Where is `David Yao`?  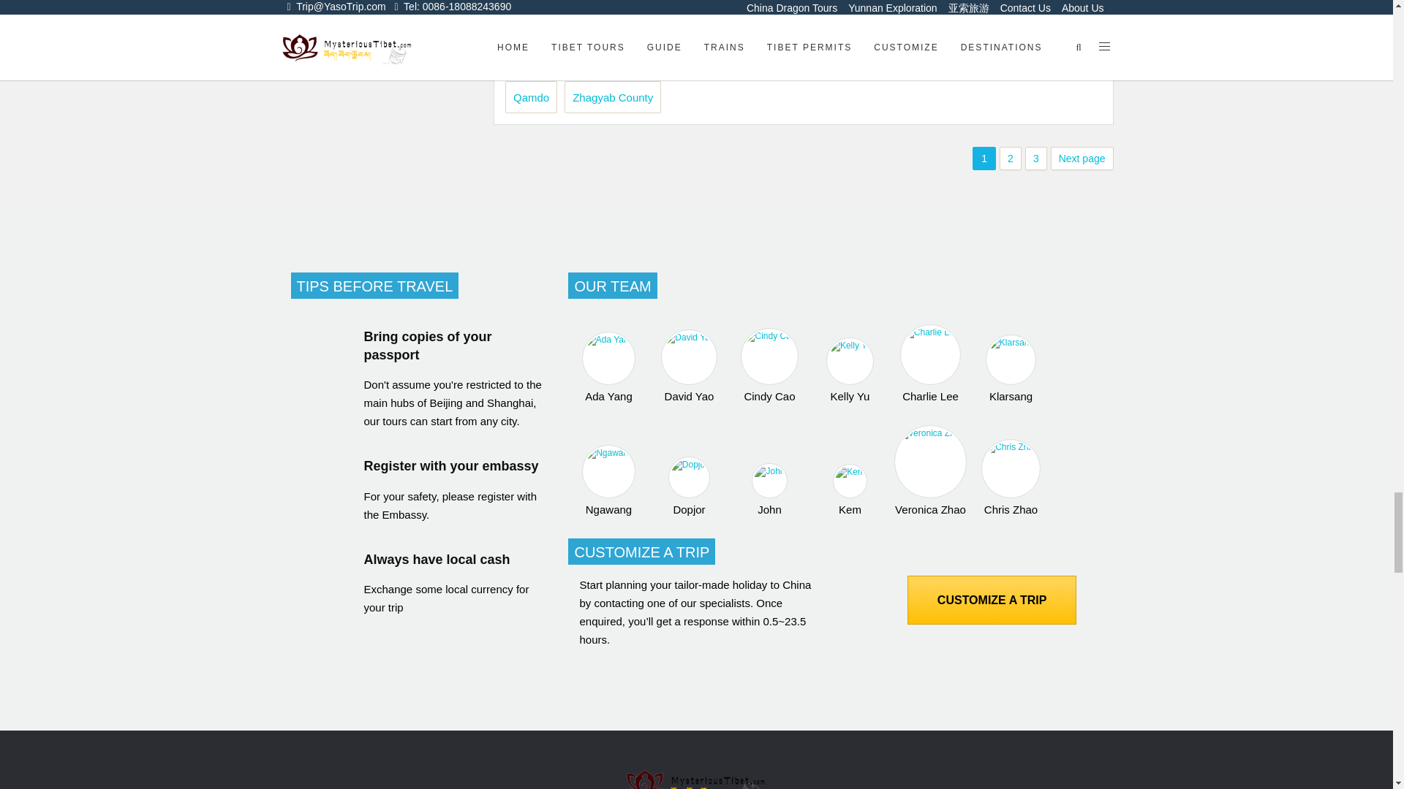 David Yao is located at coordinates (689, 366).